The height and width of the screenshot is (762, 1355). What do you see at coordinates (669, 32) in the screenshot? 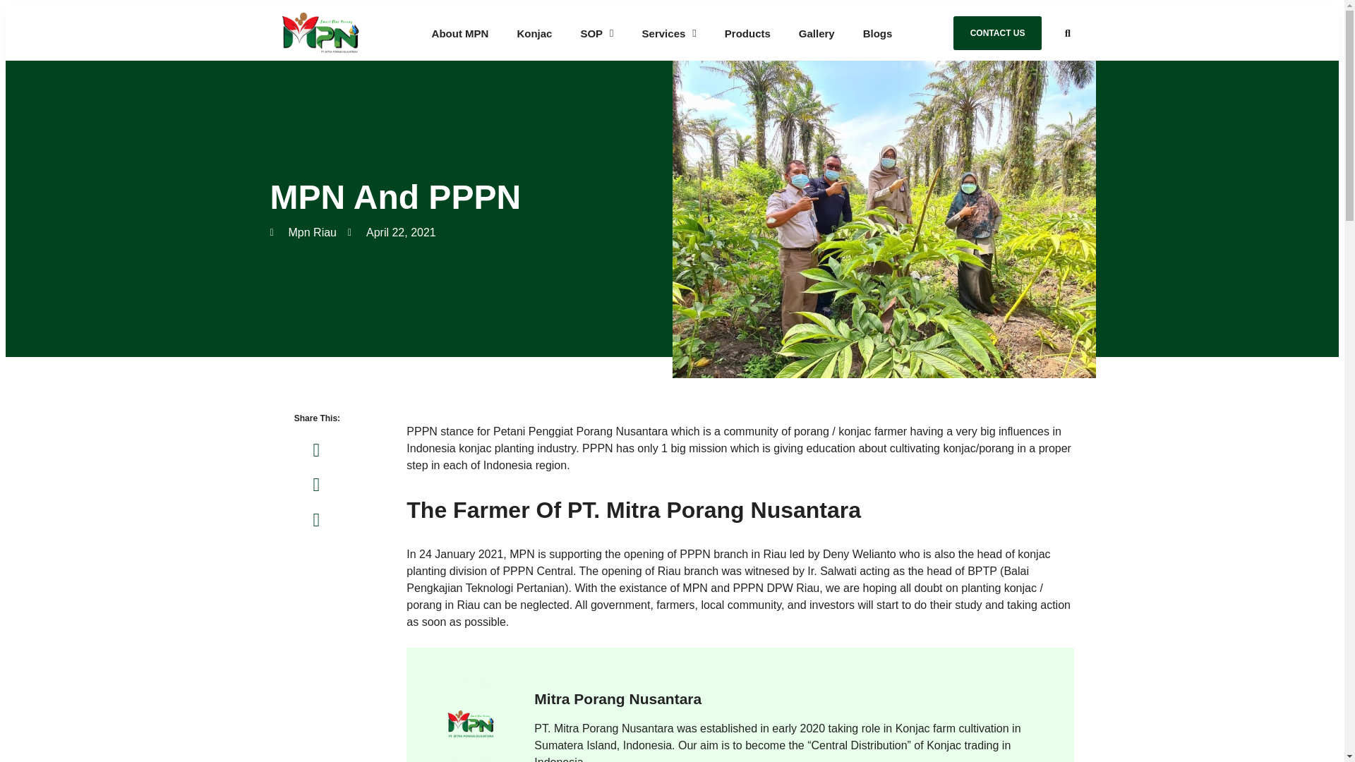
I see `Services` at bounding box center [669, 32].